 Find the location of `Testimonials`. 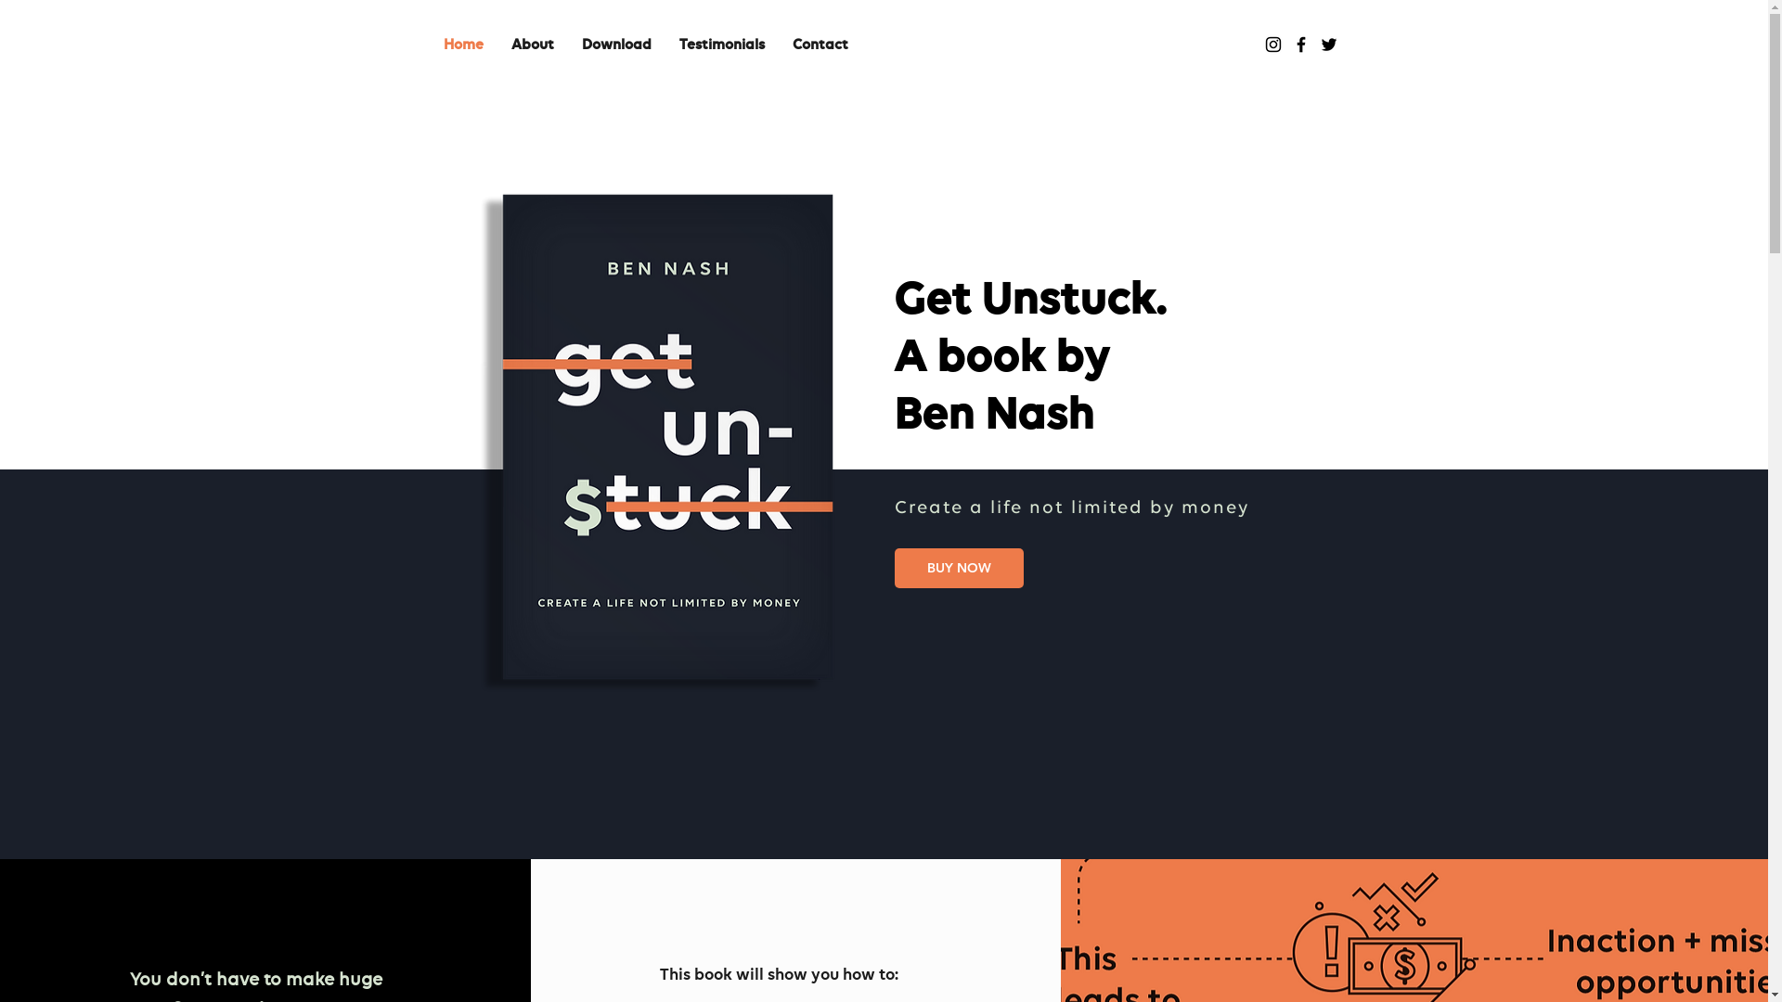

Testimonials is located at coordinates (721, 46).